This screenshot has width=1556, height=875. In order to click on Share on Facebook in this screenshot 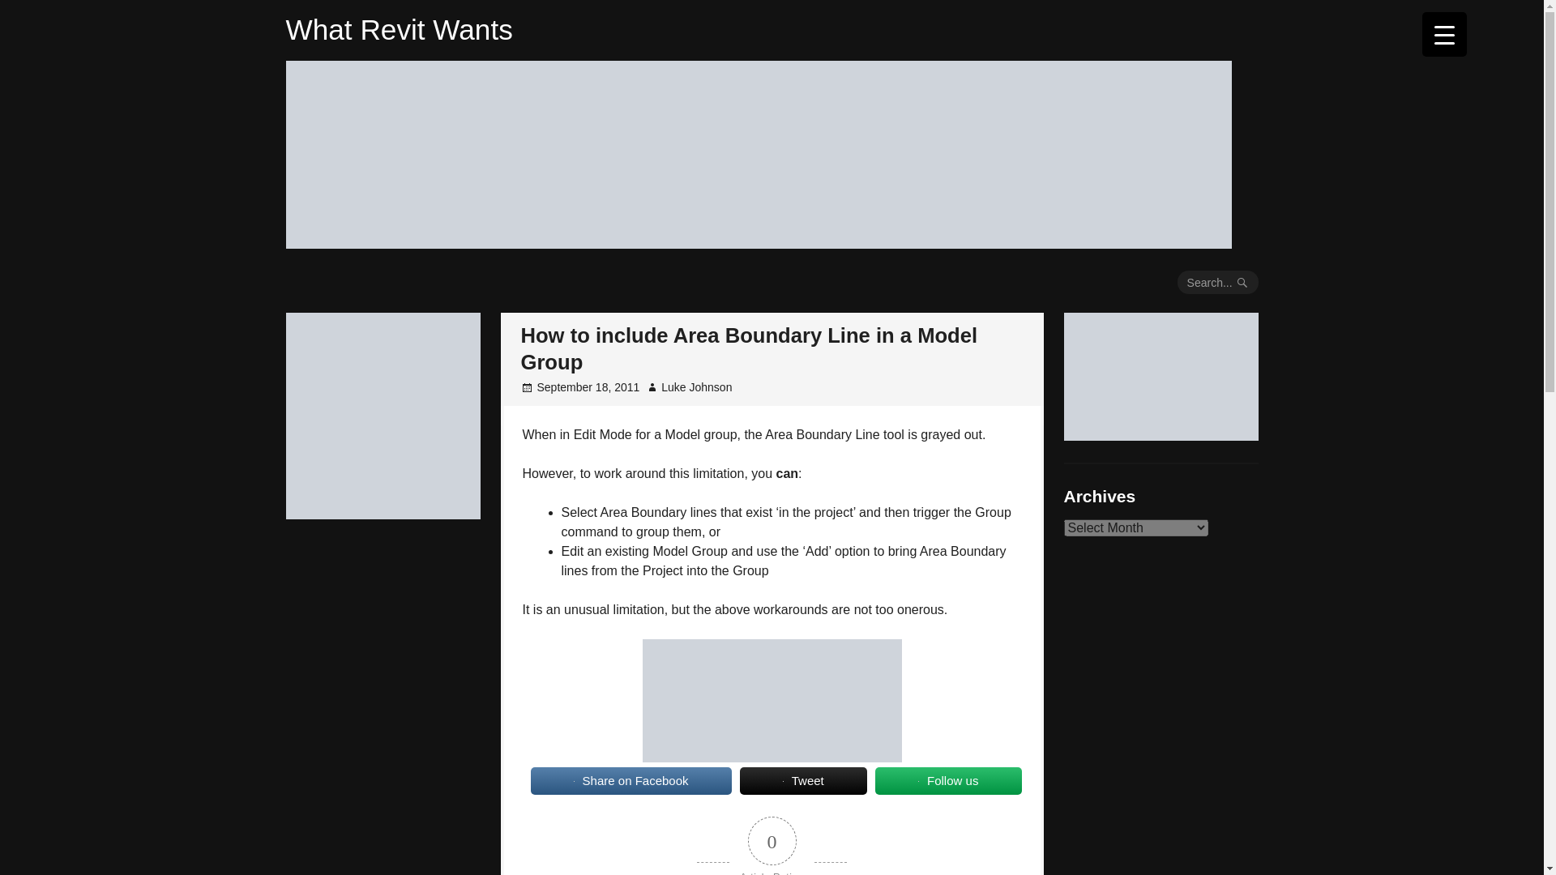, I will do `click(631, 781)`.